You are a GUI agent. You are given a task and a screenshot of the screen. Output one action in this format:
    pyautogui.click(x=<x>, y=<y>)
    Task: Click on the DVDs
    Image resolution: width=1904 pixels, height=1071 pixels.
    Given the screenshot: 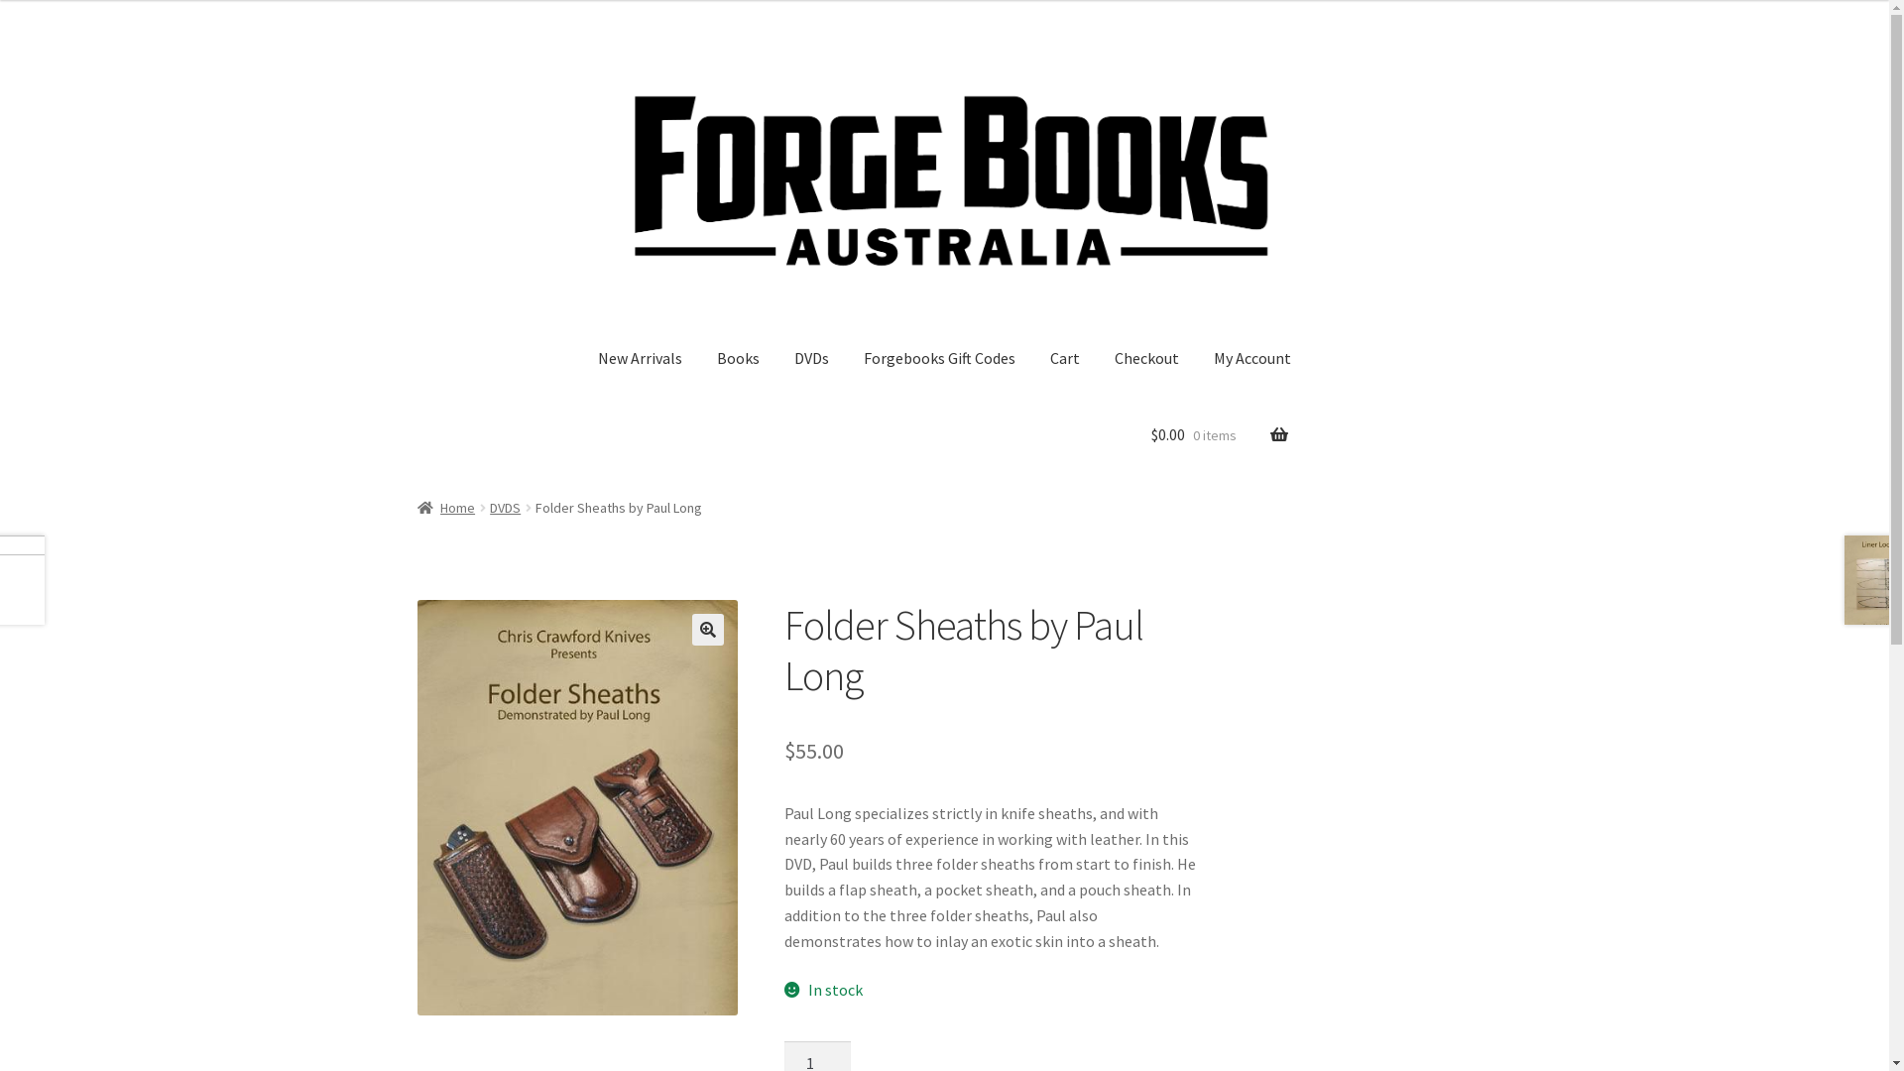 What is the action you would take?
    pyautogui.click(x=811, y=359)
    